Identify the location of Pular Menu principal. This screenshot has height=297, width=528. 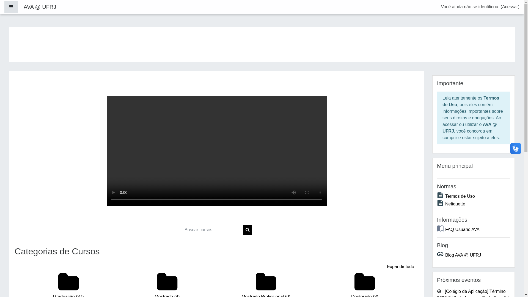
(432, 158).